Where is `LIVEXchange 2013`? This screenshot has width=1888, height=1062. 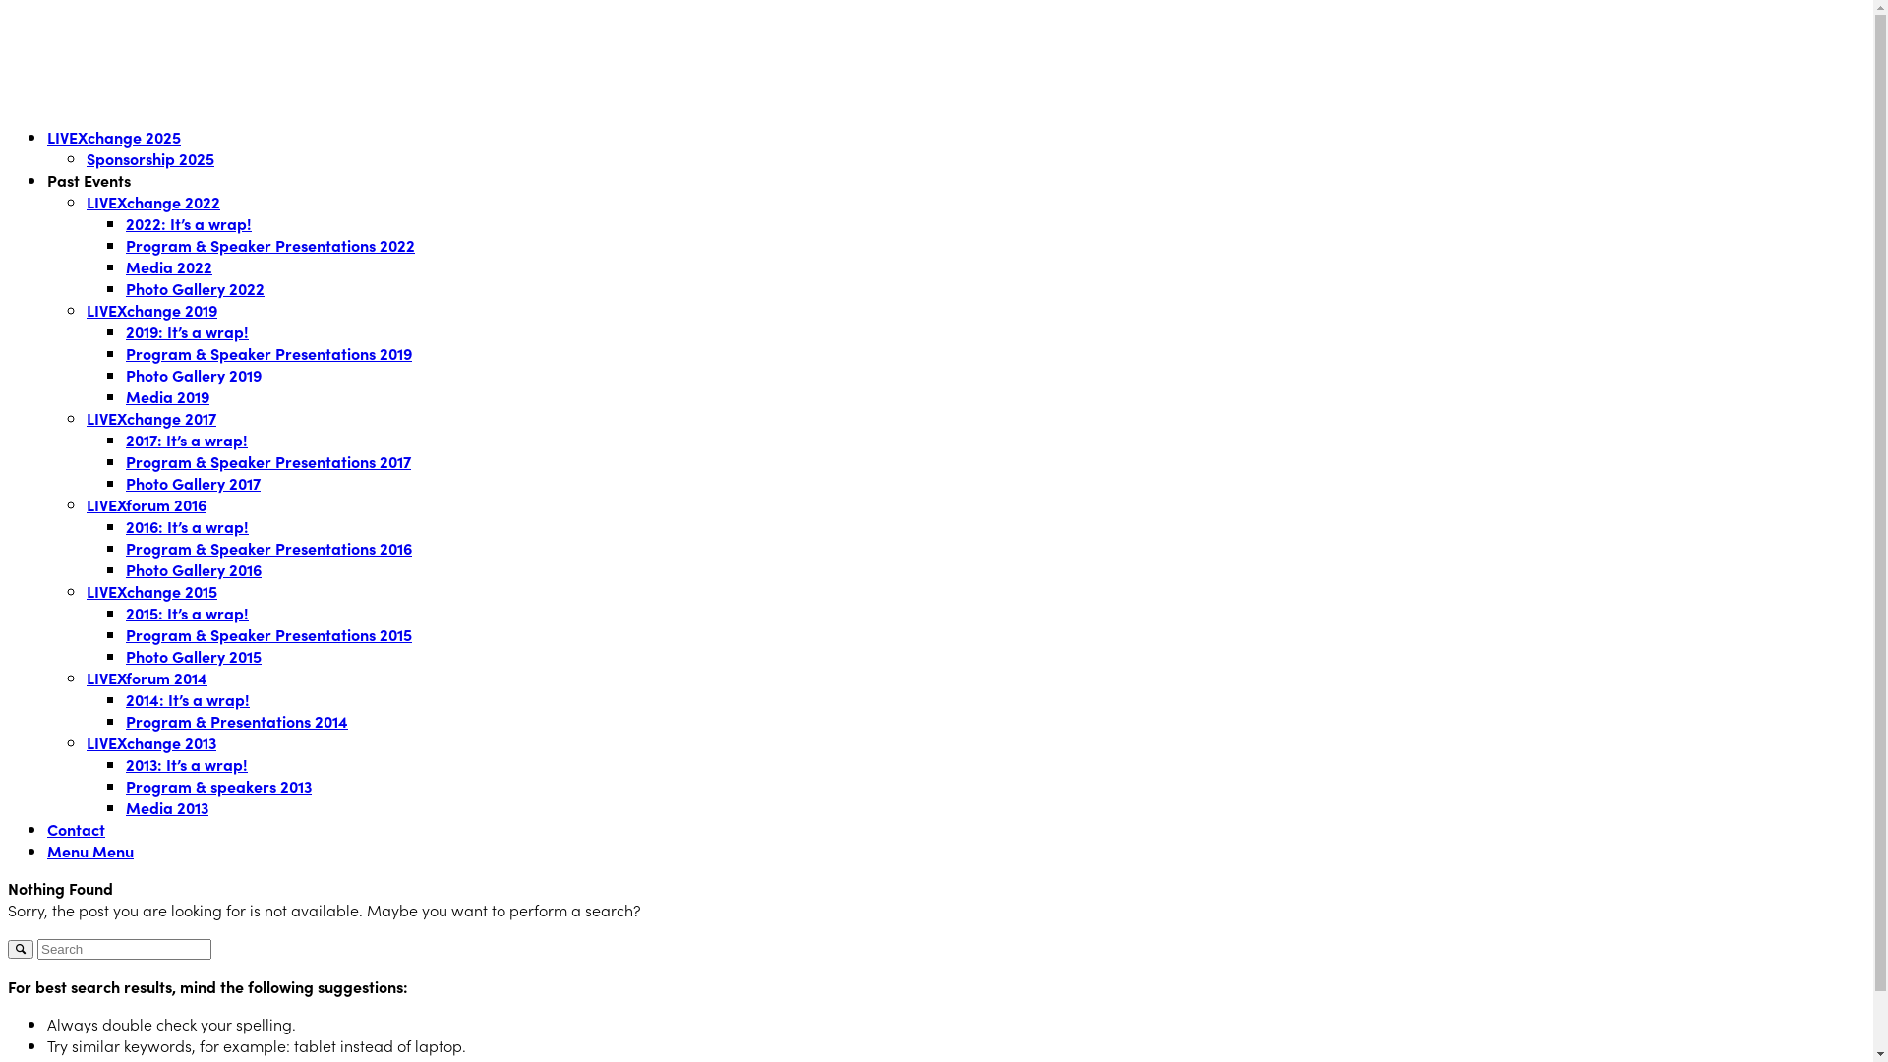
LIVEXchange 2013 is located at coordinates (151, 742).